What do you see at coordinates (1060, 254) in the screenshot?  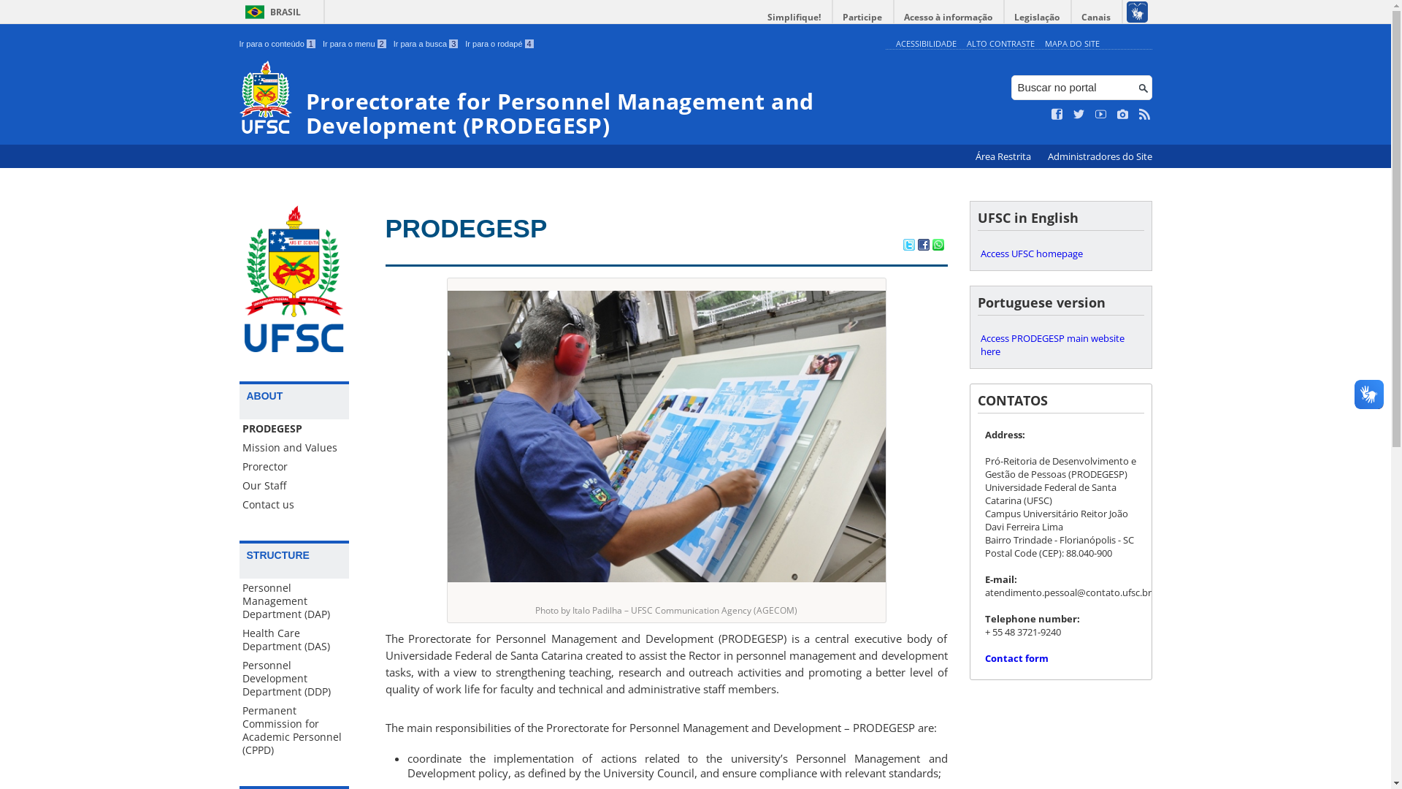 I see `Access UFSC homepage` at bounding box center [1060, 254].